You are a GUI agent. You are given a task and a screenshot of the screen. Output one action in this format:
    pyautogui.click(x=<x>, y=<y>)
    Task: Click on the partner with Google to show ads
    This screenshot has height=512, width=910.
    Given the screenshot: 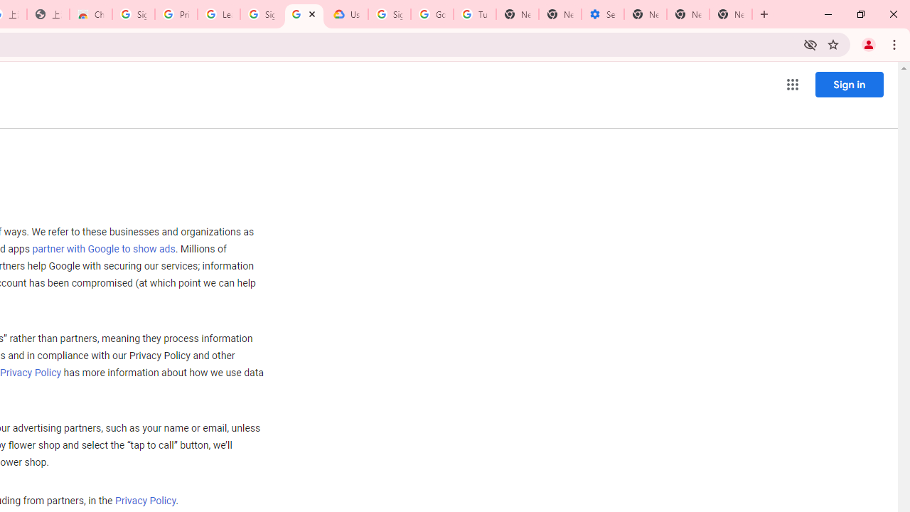 What is the action you would take?
    pyautogui.click(x=104, y=250)
    